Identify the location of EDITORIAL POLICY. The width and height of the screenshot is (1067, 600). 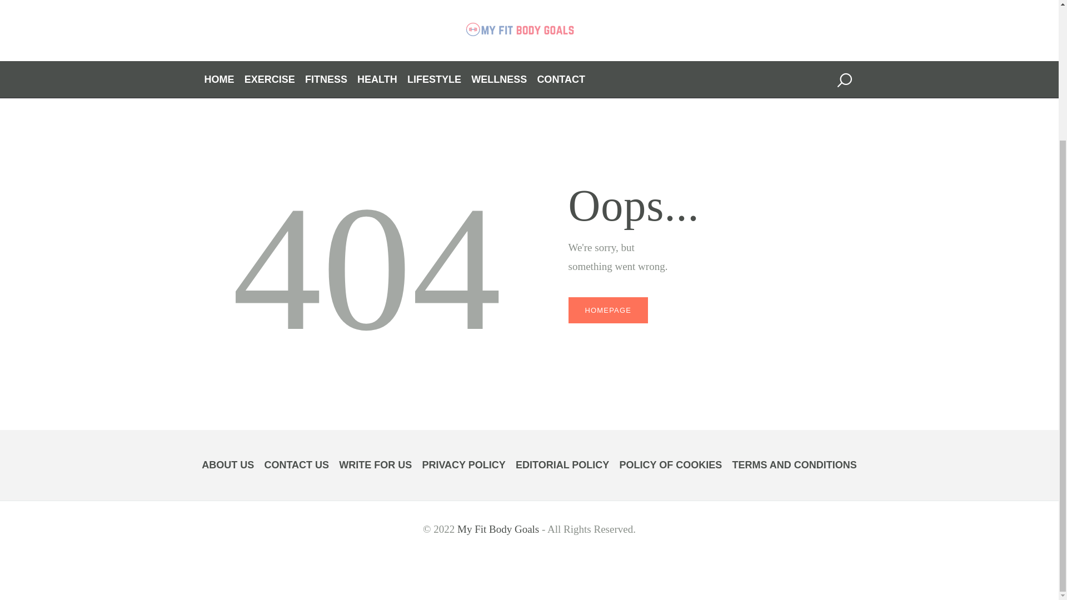
(562, 465).